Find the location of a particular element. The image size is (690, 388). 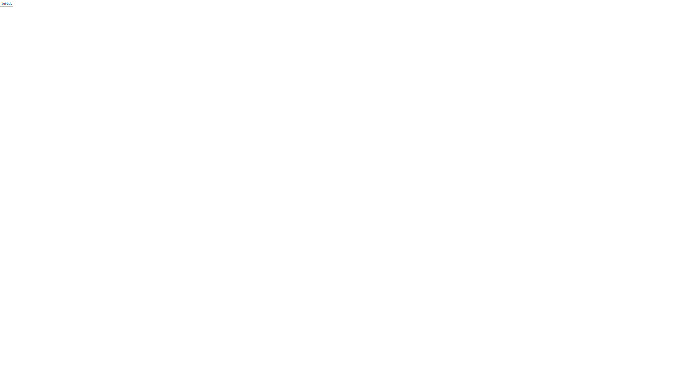

Book Title is located at coordinates (500, 27).